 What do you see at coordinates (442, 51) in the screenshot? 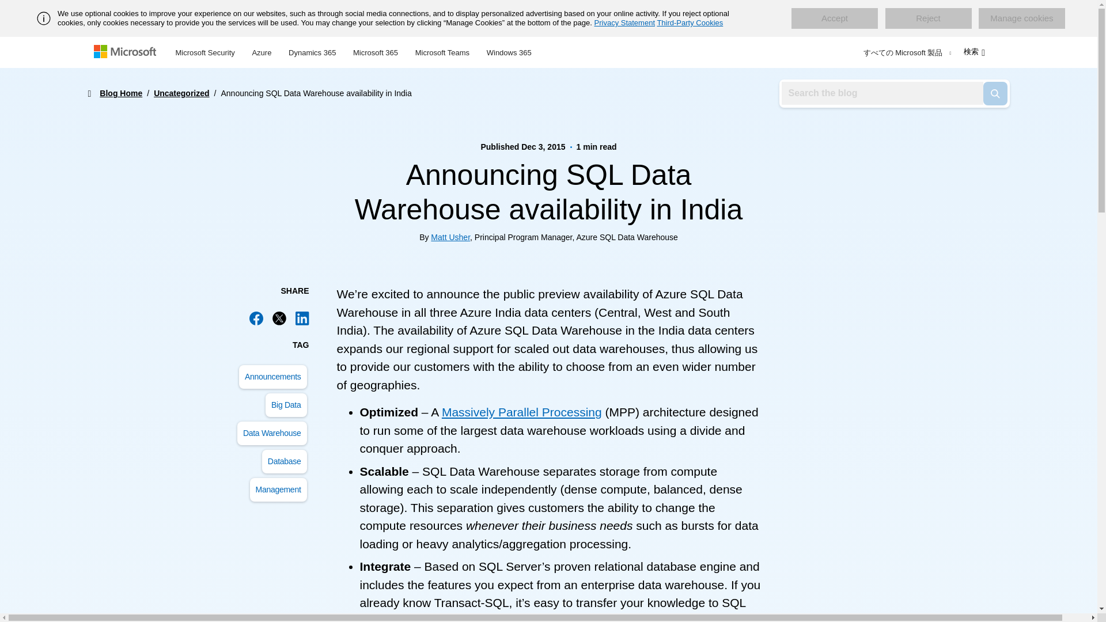
I see `Microsoft Teams` at bounding box center [442, 51].